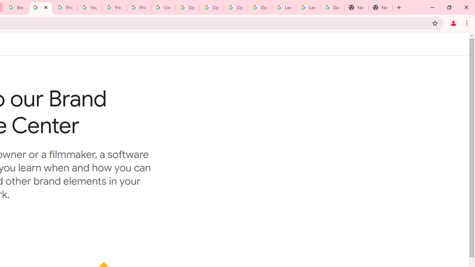  I want to click on Google Account Help, so click(236, 7).